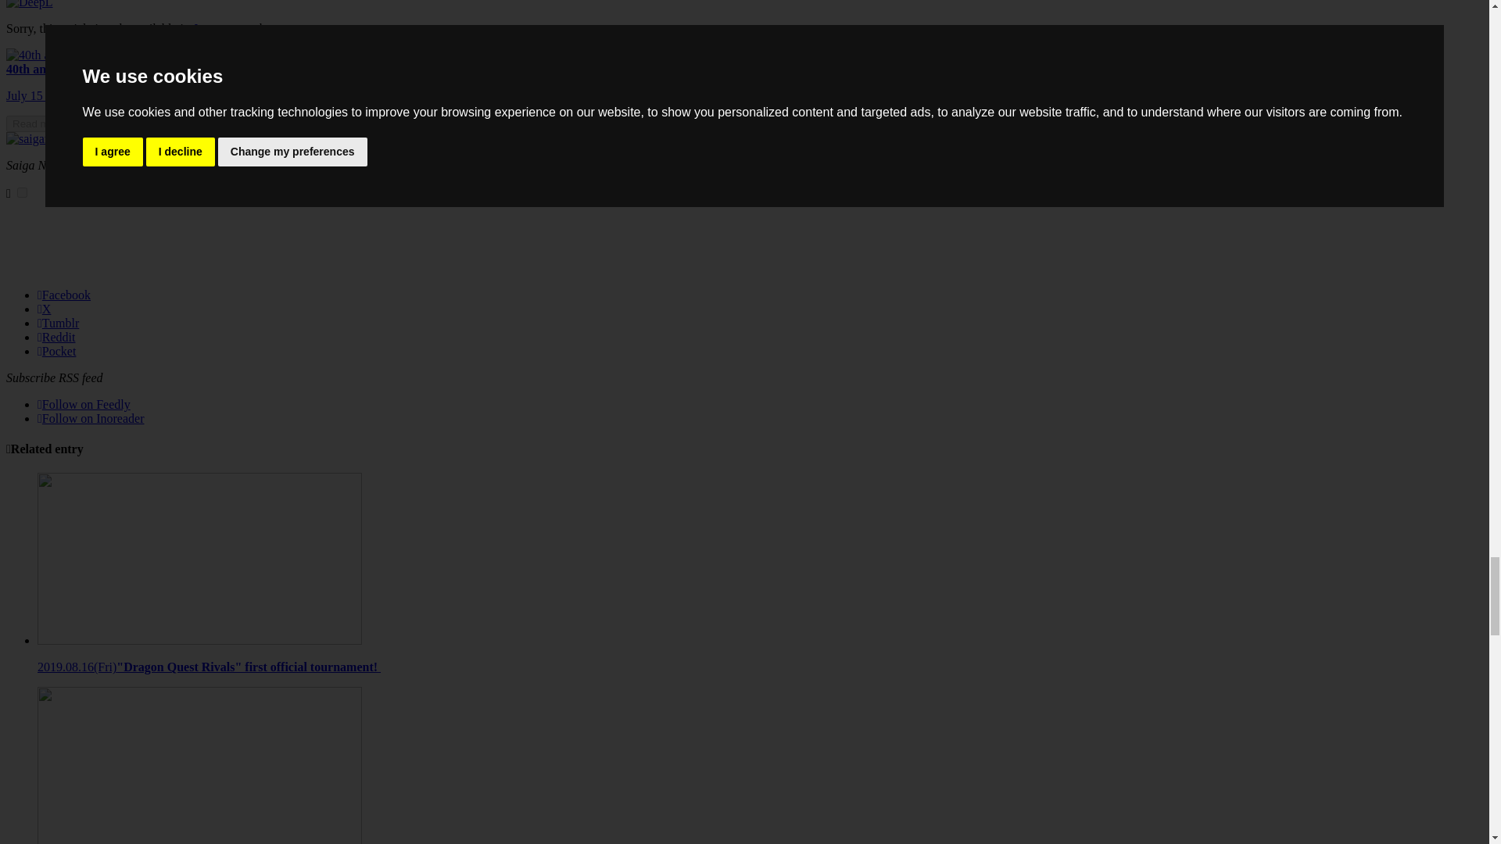 This screenshot has height=844, width=1501. Describe the element at coordinates (44, 308) in the screenshot. I see `X` at that location.